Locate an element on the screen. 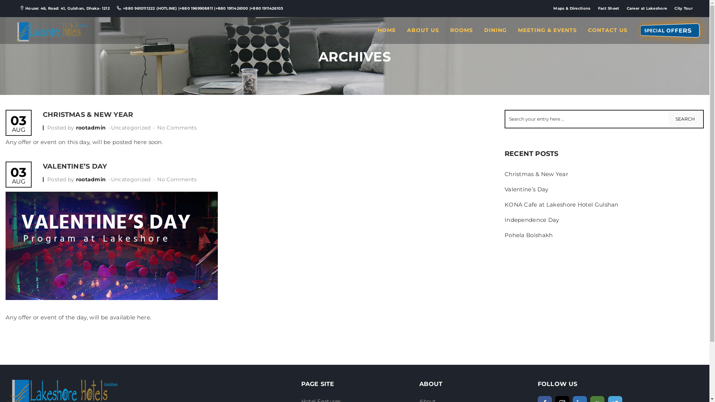 Image resolution: width=715 pixels, height=402 pixels. ROOMS is located at coordinates (462, 30).